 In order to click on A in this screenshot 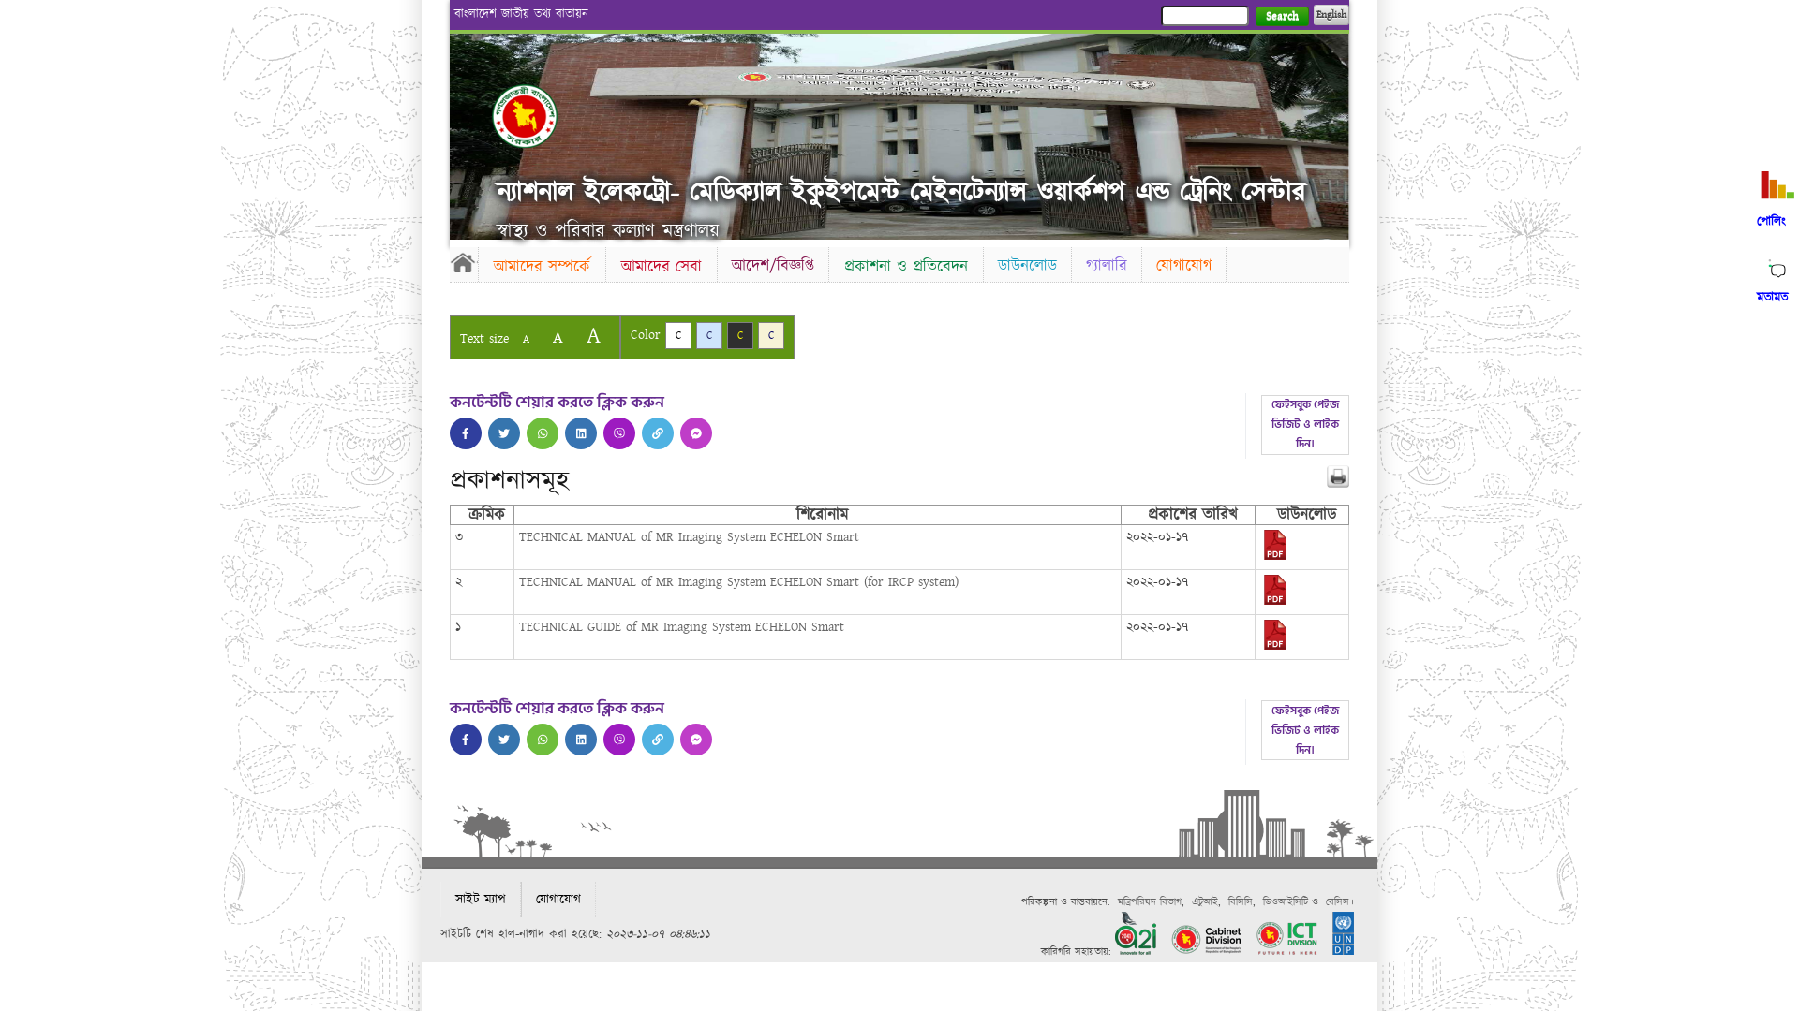, I will do `click(594, 335)`.